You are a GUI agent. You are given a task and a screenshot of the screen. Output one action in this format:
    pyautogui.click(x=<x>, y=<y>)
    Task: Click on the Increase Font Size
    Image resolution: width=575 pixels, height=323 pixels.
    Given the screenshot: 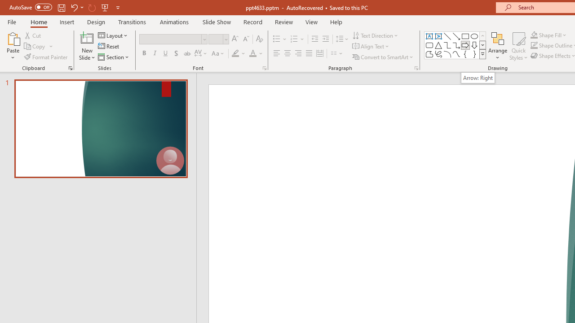 What is the action you would take?
    pyautogui.click(x=234, y=39)
    